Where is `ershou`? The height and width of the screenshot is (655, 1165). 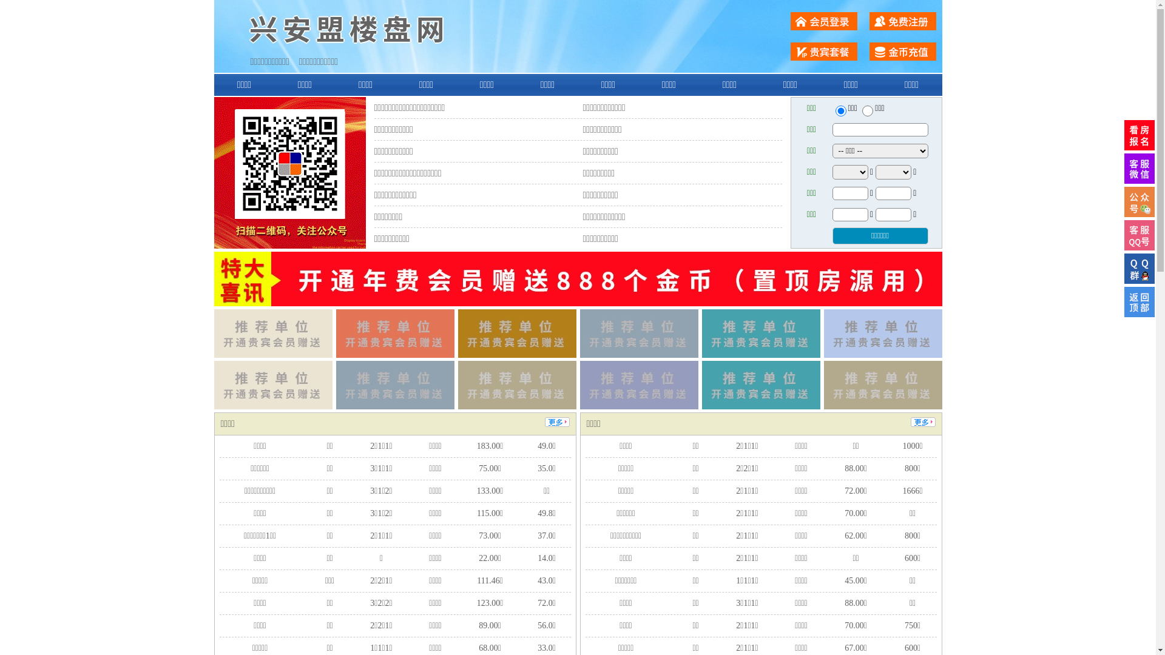
ershou is located at coordinates (840, 111).